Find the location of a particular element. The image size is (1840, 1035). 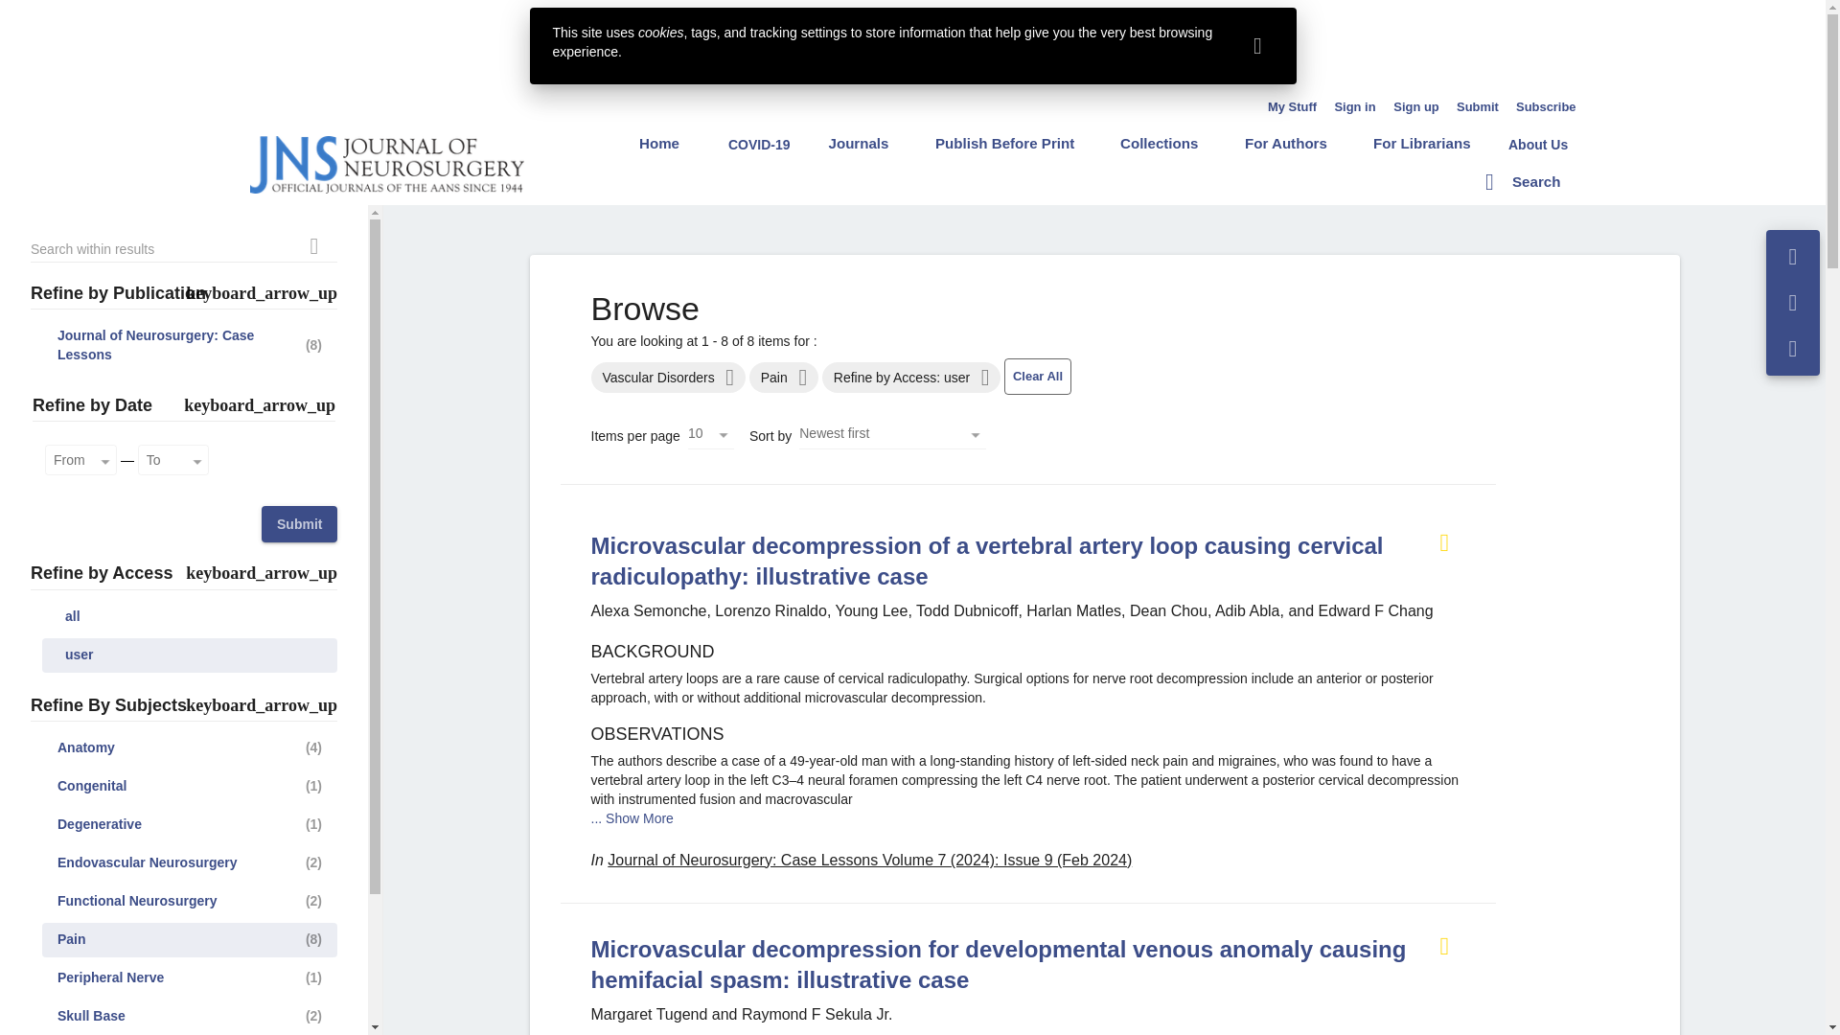

Dismiss this warning is located at coordinates (1257, 46).